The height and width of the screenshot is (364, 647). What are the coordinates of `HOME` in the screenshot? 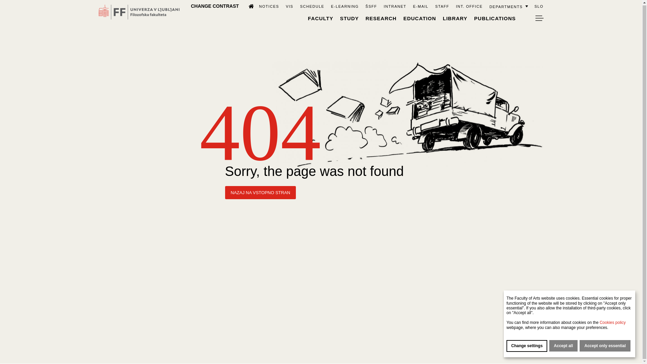 It's located at (248, 5).